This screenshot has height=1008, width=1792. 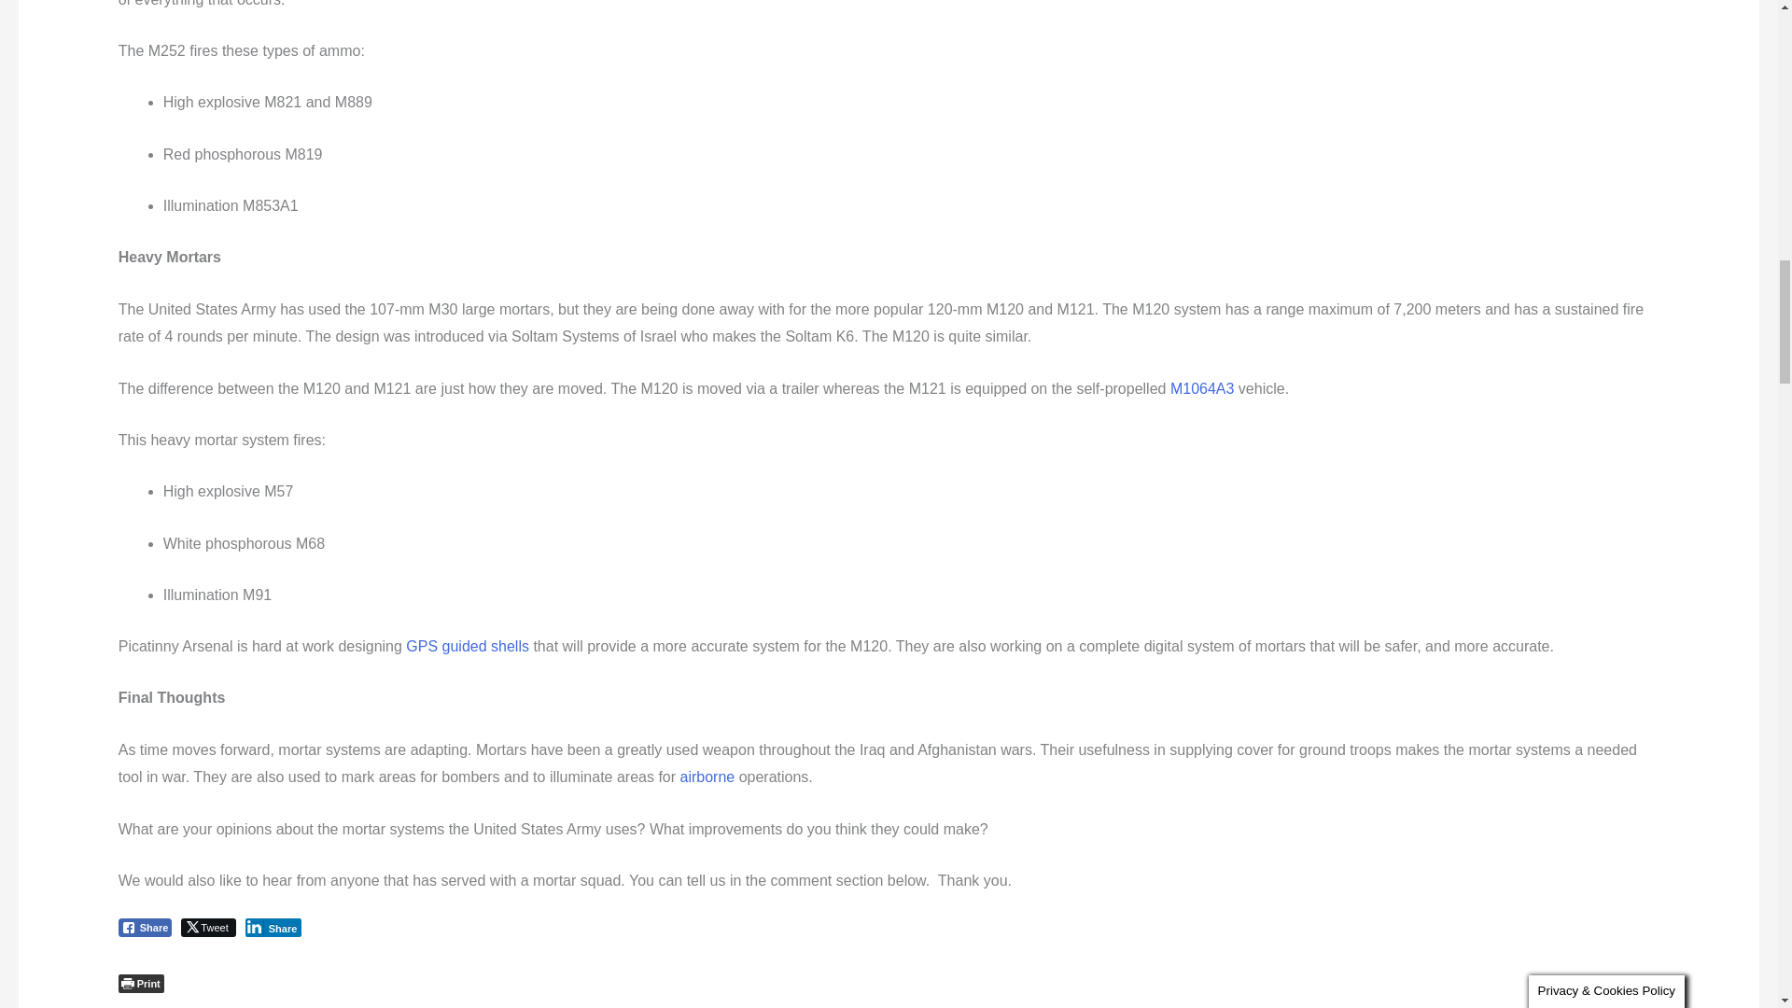 I want to click on Share, so click(x=274, y=928).